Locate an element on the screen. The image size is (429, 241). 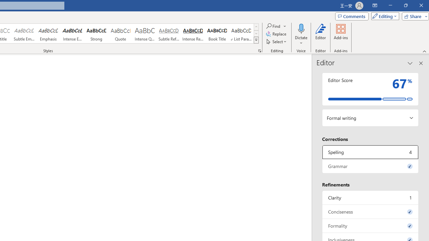
Subtle Emphasis is located at coordinates (24, 33).